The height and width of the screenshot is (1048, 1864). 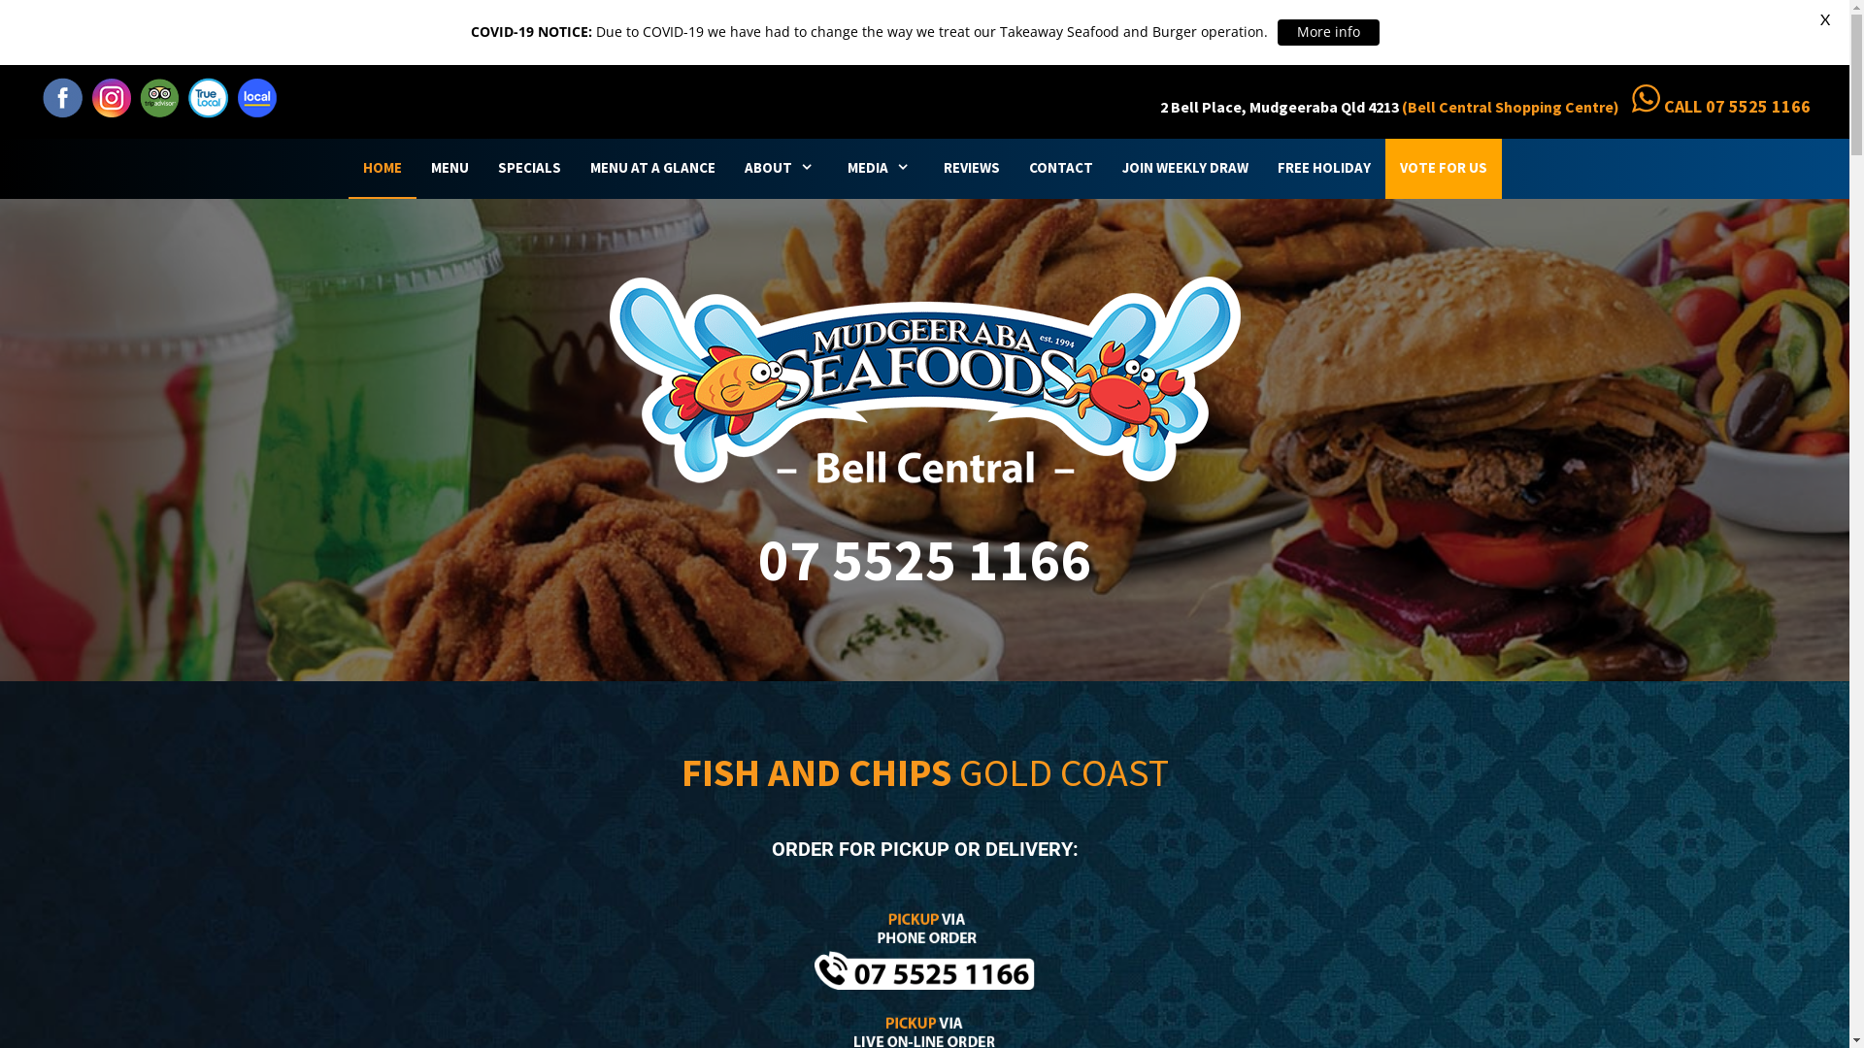 I want to click on MENU, so click(x=449, y=169).